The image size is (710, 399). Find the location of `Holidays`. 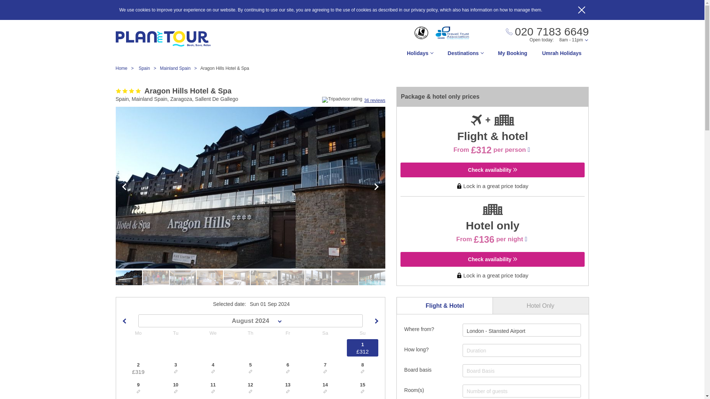

Holidays is located at coordinates (419, 55).